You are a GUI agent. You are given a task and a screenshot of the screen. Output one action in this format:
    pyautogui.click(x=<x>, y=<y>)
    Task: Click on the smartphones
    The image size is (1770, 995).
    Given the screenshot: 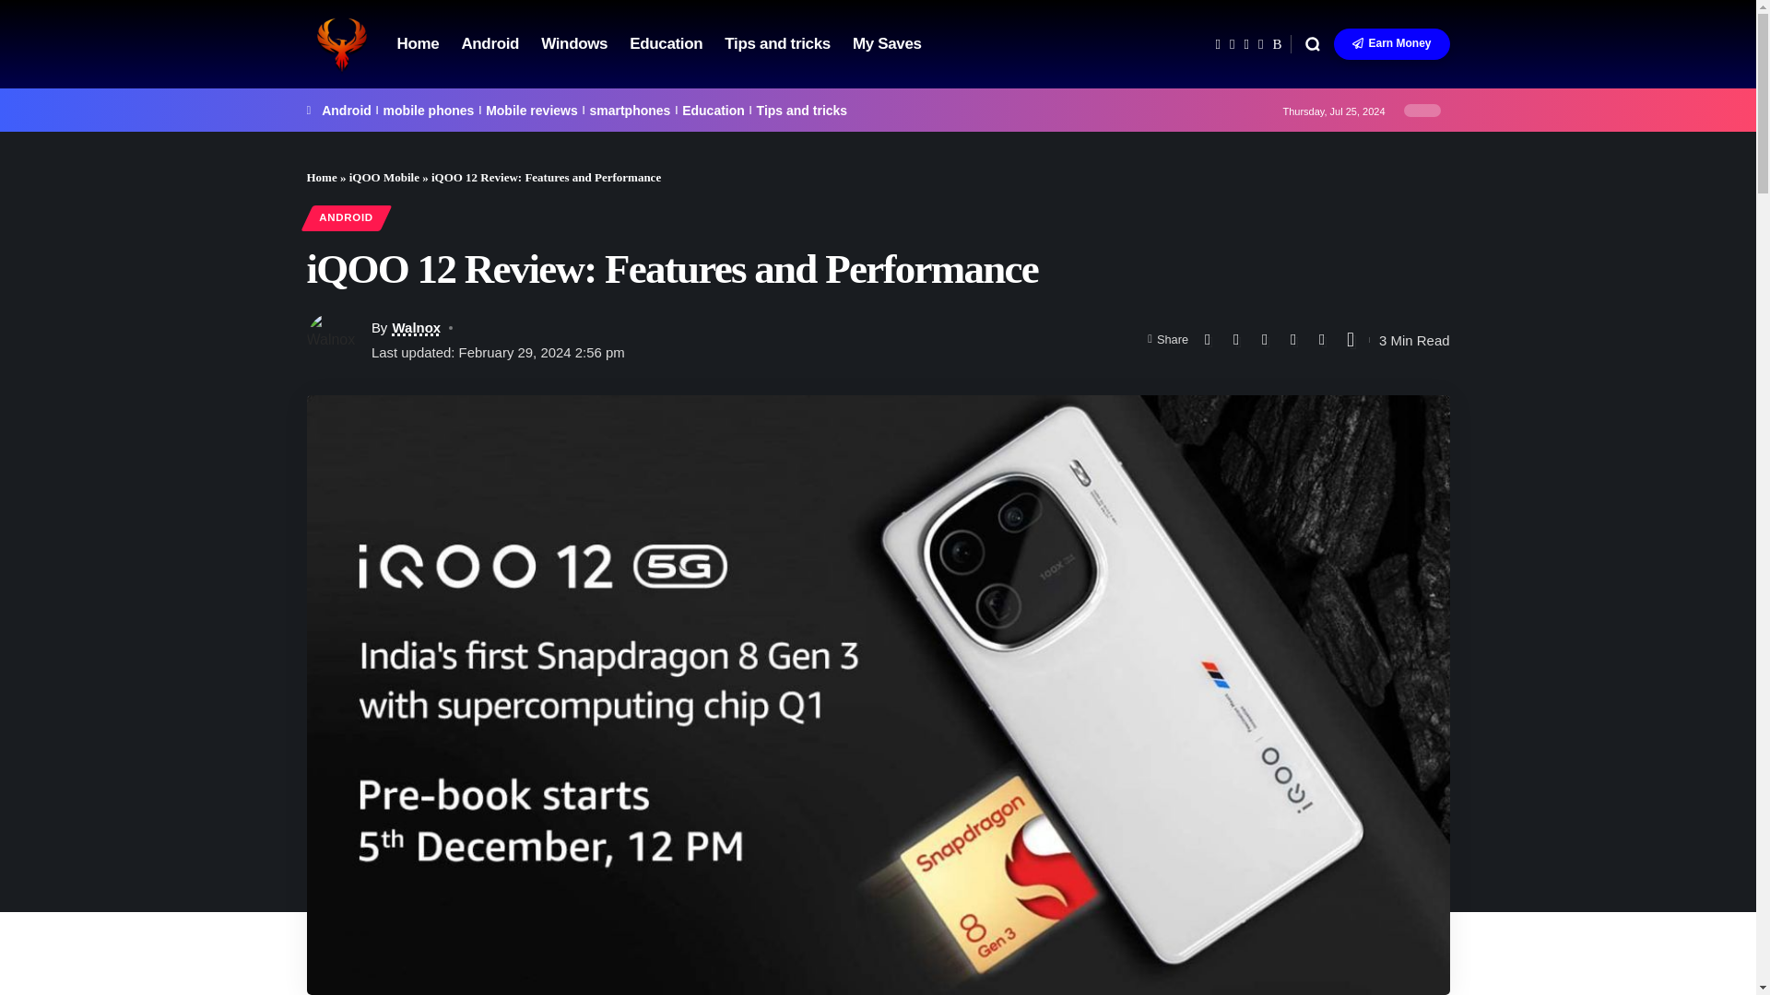 What is the action you would take?
    pyautogui.click(x=630, y=111)
    